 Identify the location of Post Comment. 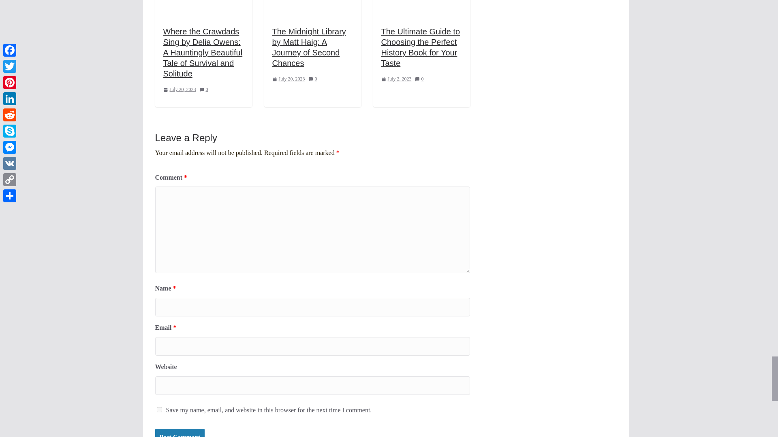
(180, 433).